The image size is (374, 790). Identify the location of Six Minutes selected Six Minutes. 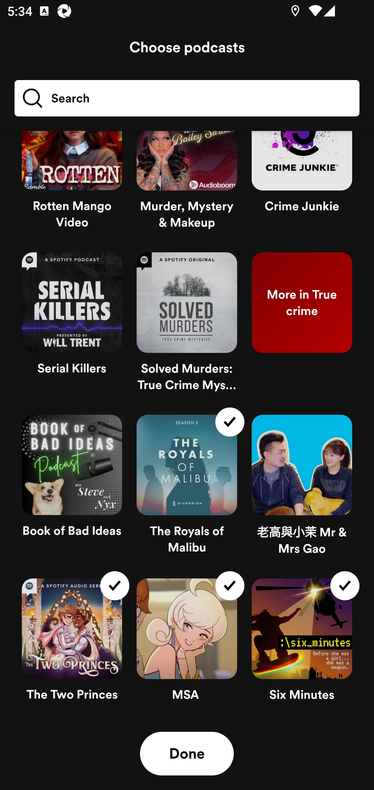
(302, 644).